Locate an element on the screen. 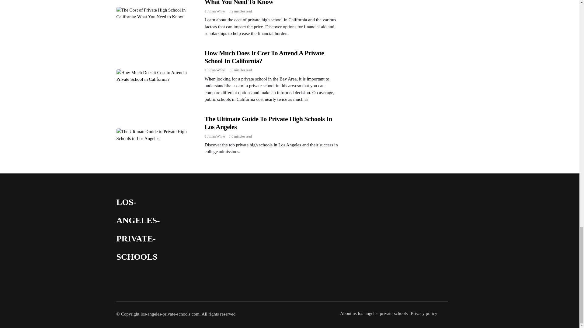 The image size is (584, 328). Jillian White is located at coordinates (216, 11).